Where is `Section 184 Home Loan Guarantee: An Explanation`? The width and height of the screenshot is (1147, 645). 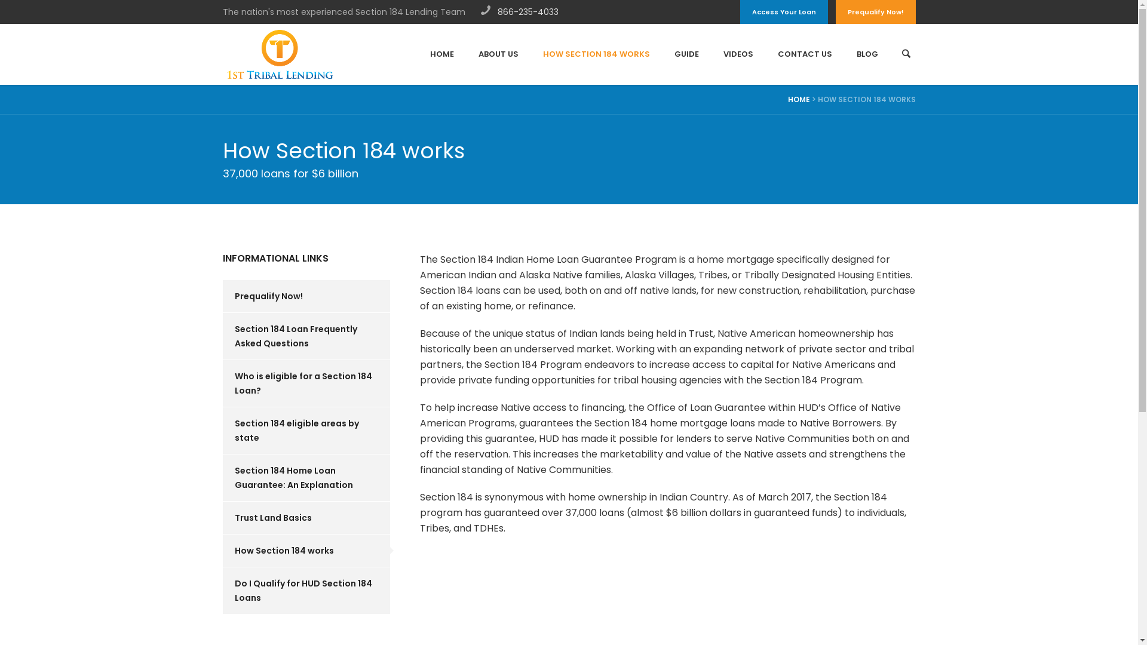 Section 184 Home Loan Guarantee: An Explanation is located at coordinates (306, 478).